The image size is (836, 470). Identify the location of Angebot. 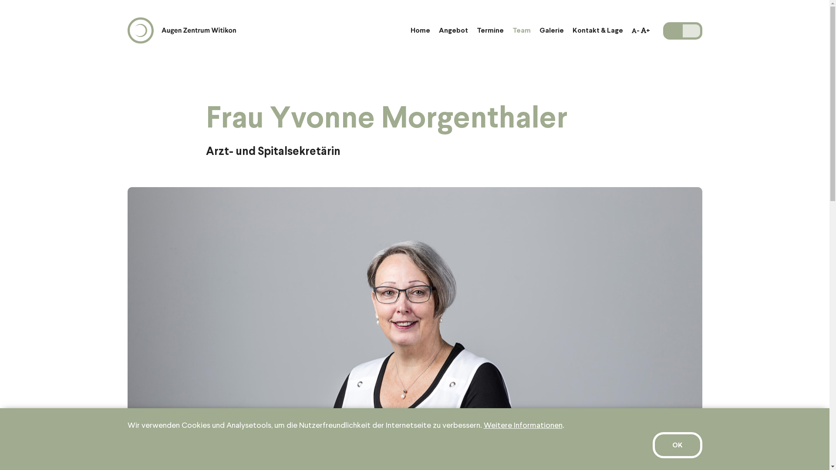
(454, 30).